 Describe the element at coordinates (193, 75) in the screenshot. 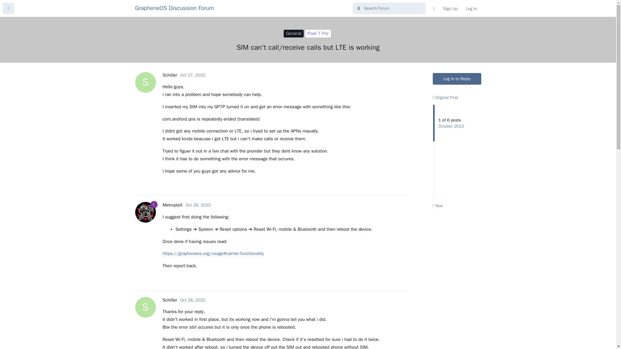

I see `Oct 27, 2022` at that location.